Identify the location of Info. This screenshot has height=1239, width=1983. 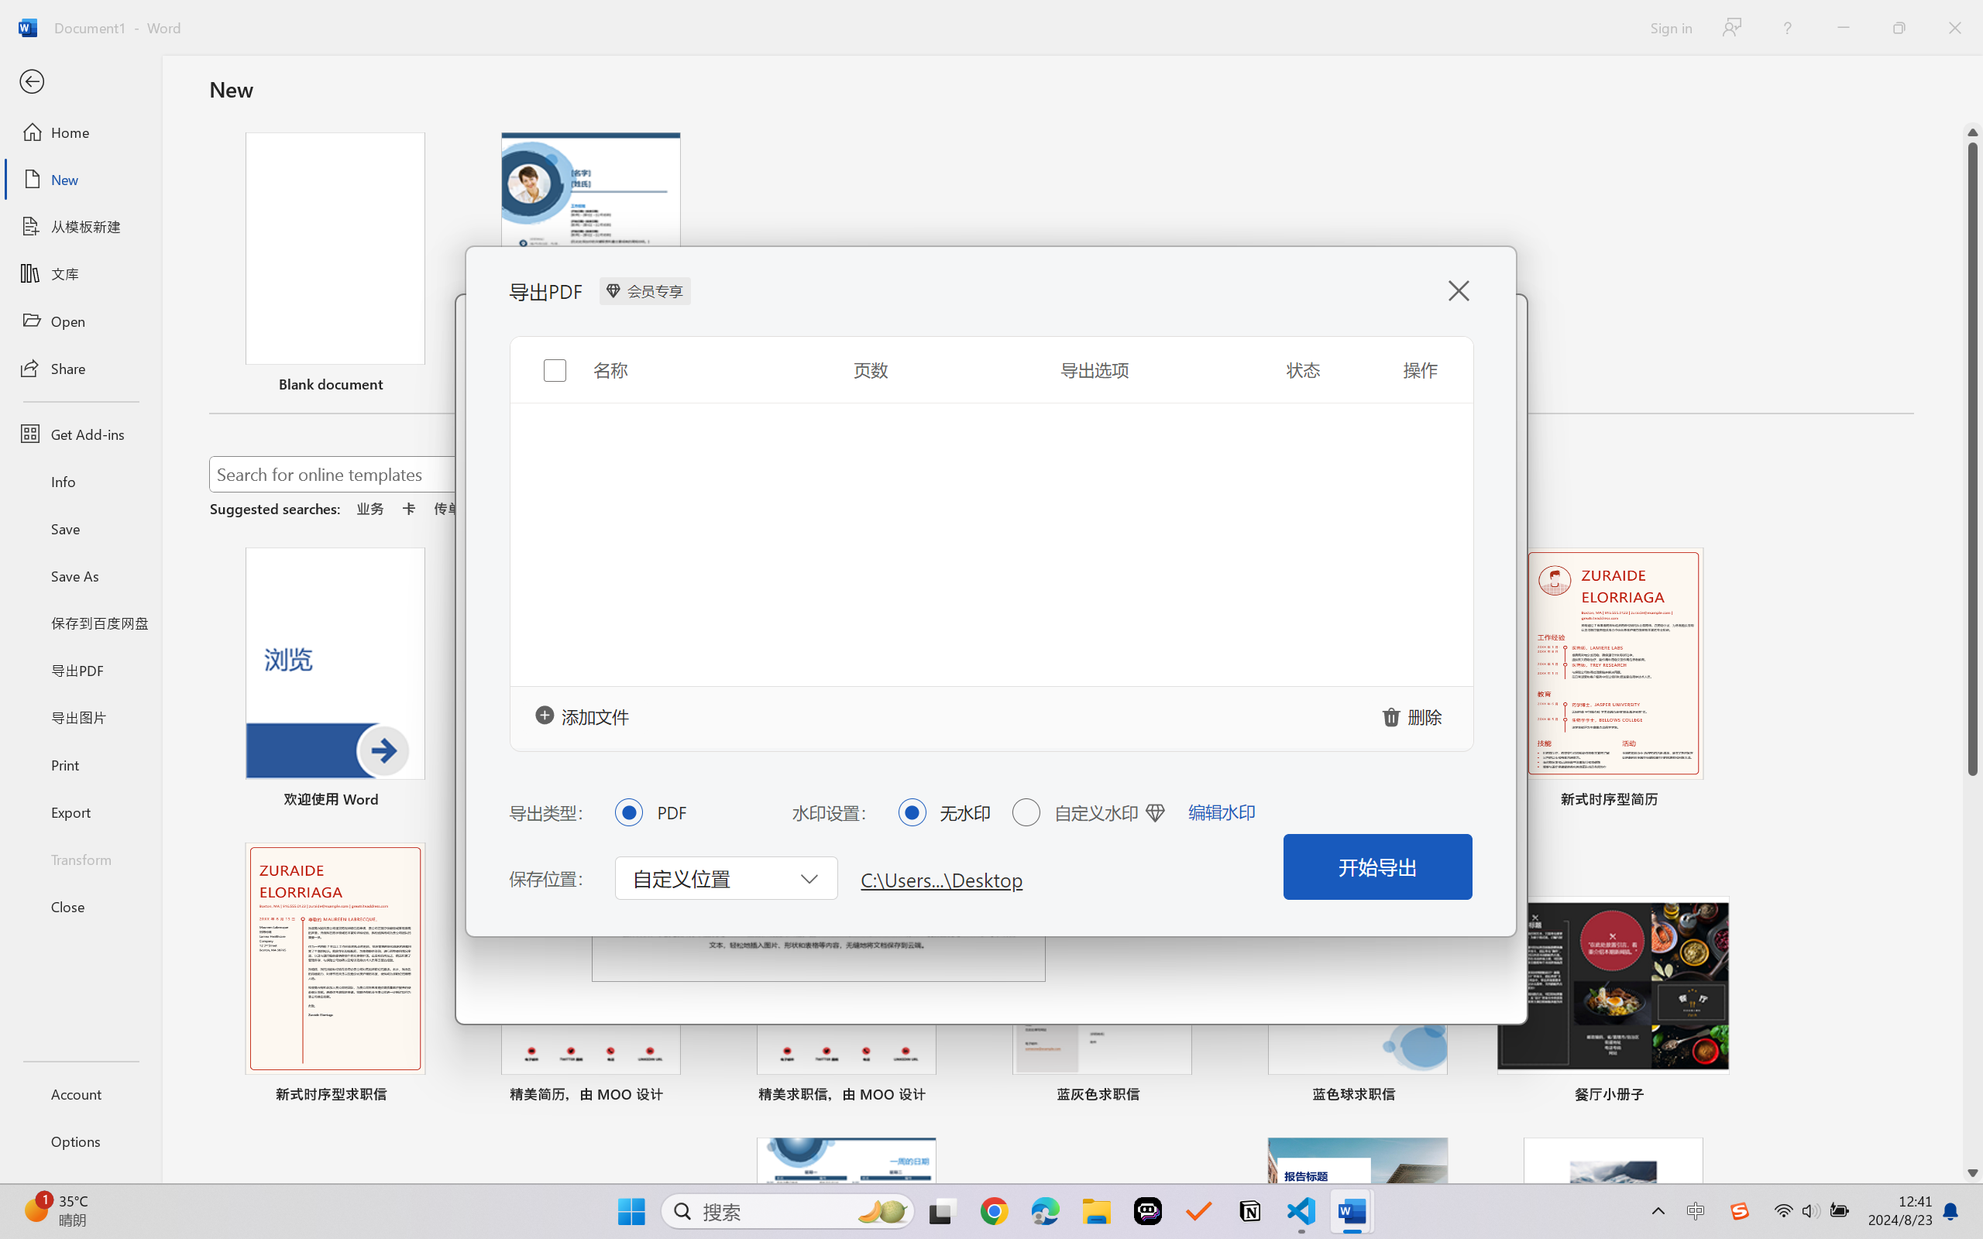
(81, 481).